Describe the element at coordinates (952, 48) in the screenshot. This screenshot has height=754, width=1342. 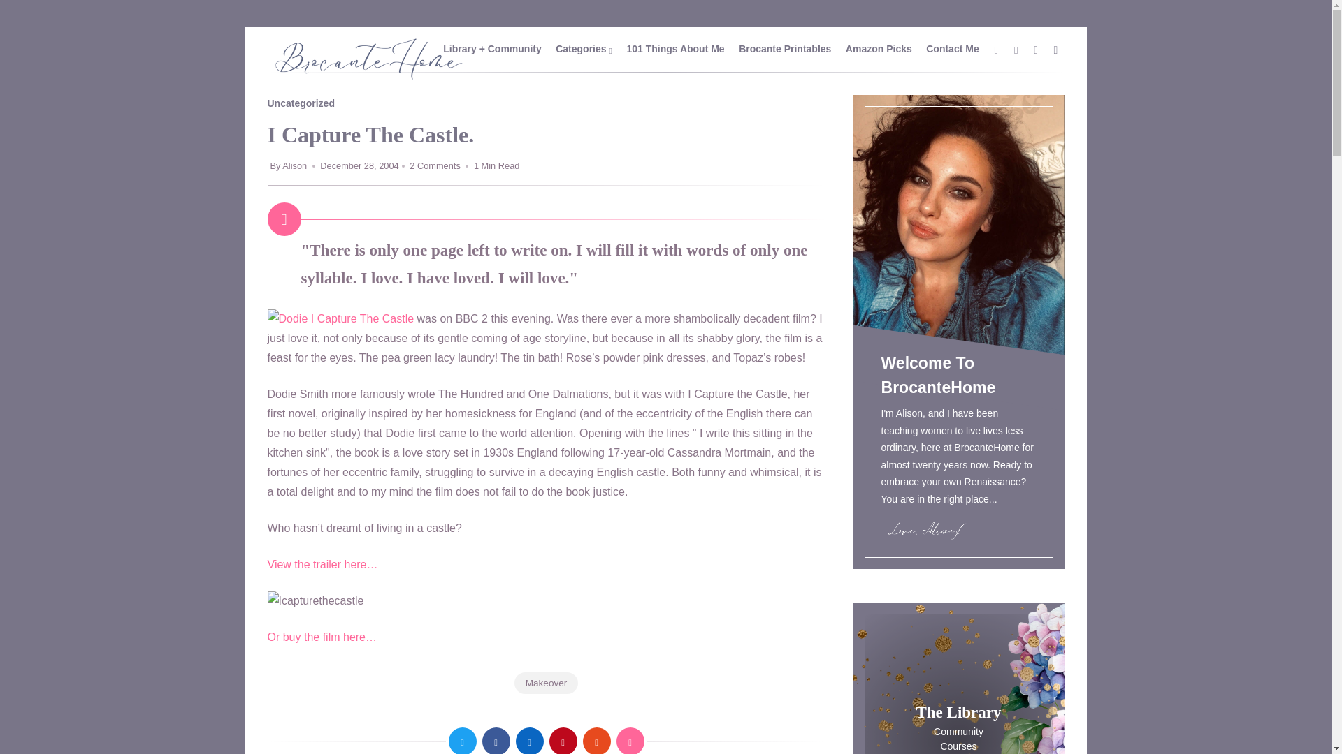
I see `Contact Me` at that location.